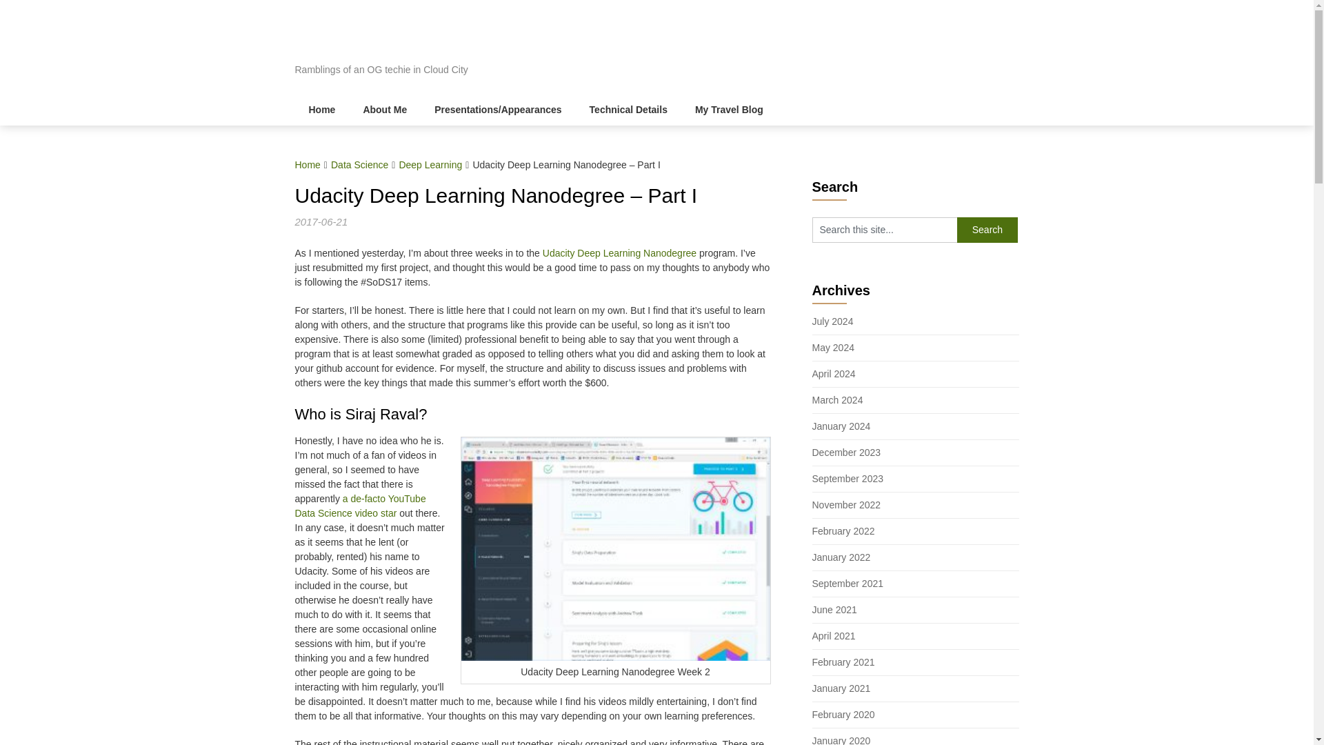  What do you see at coordinates (619, 252) in the screenshot?
I see `Udacity Deep Learning Nanodegree` at bounding box center [619, 252].